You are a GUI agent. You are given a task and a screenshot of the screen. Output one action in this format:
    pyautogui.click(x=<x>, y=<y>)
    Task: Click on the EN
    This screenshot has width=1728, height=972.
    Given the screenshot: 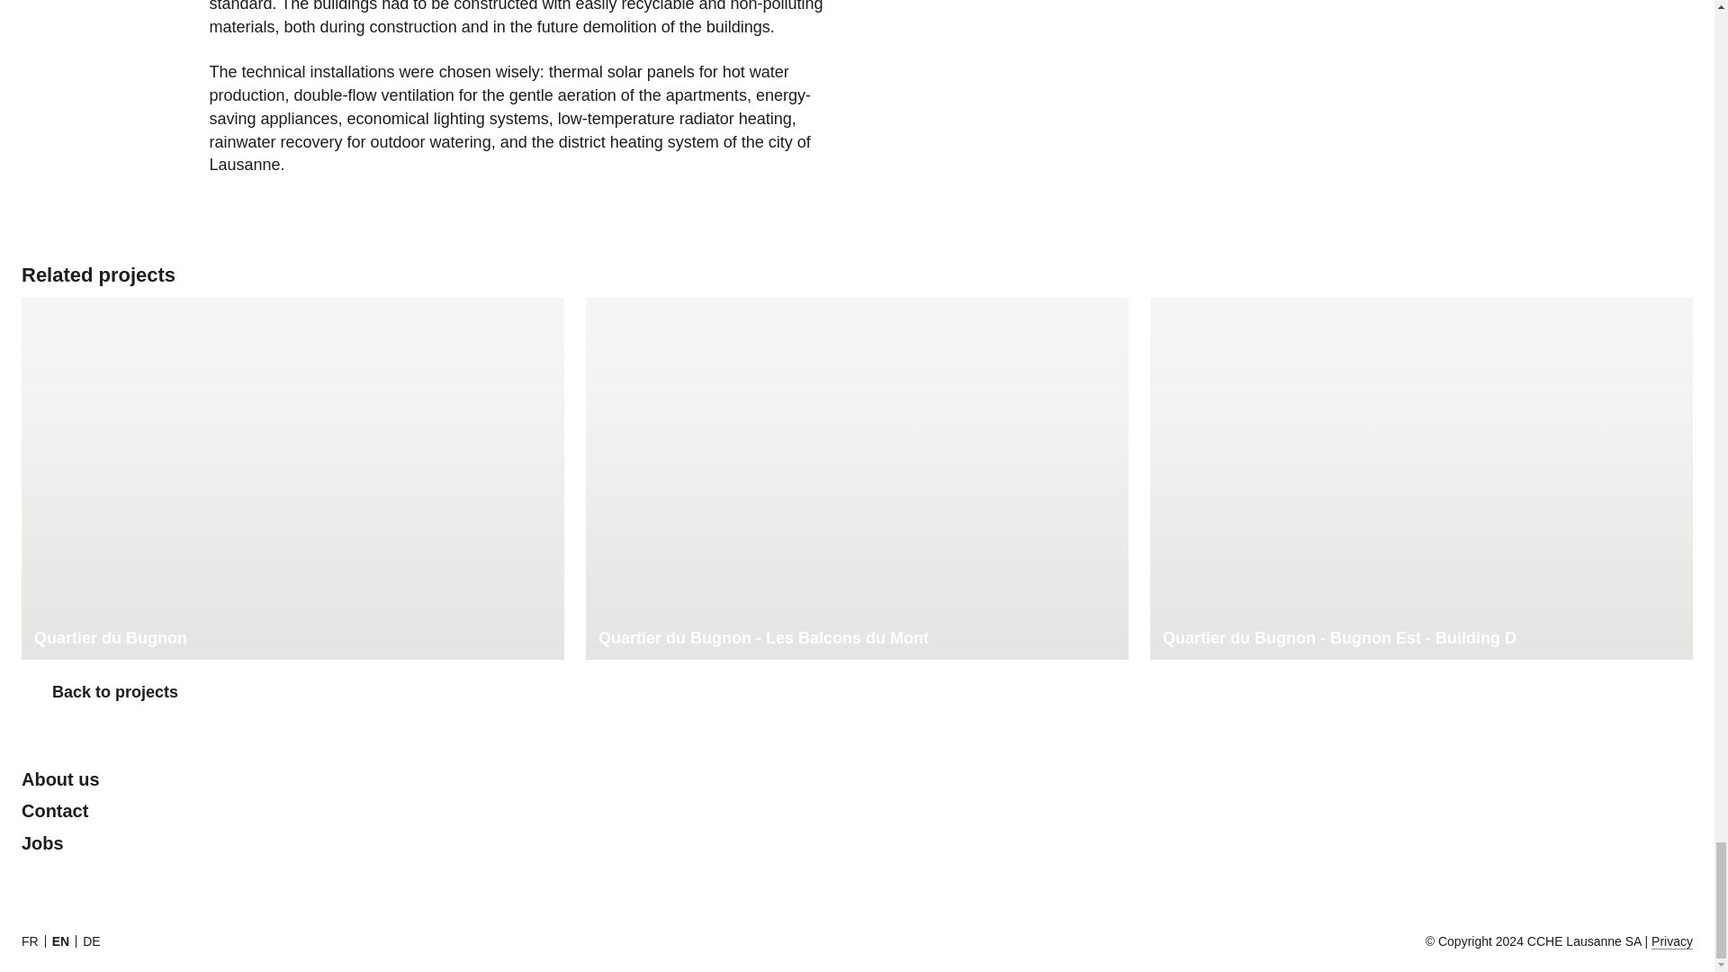 What is the action you would take?
    pyautogui.click(x=59, y=941)
    